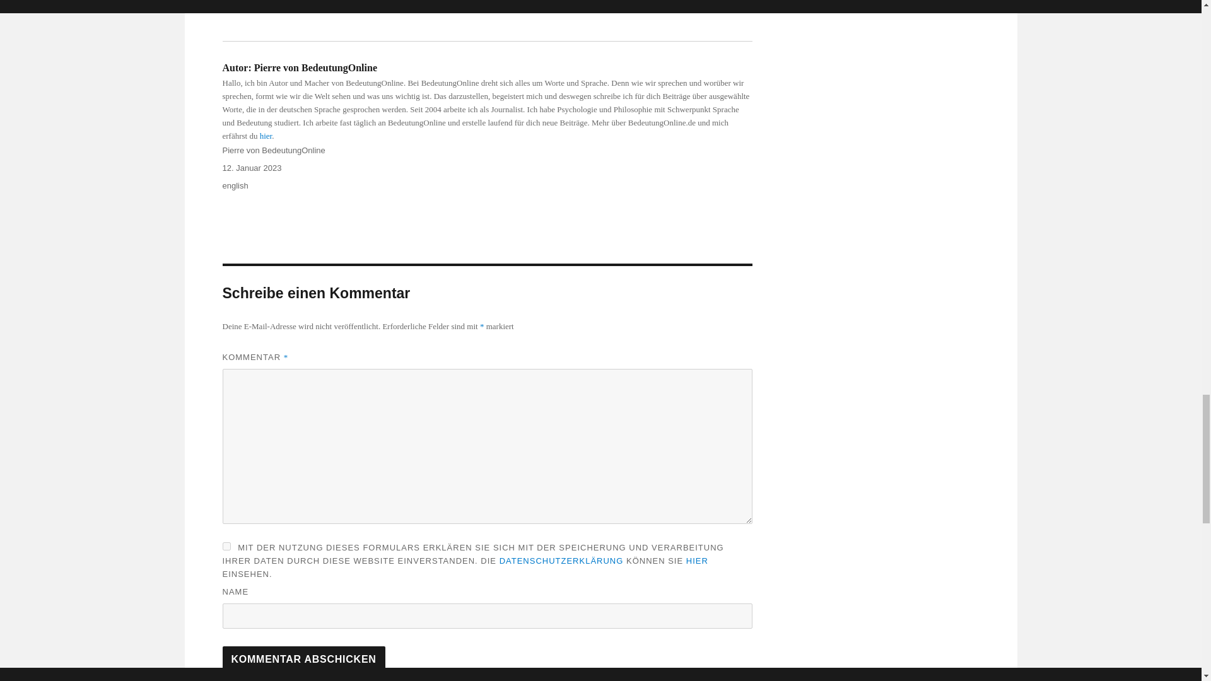 The width and height of the screenshot is (1211, 681). Describe the element at coordinates (303, 660) in the screenshot. I see `Kommentar abschicken` at that location.